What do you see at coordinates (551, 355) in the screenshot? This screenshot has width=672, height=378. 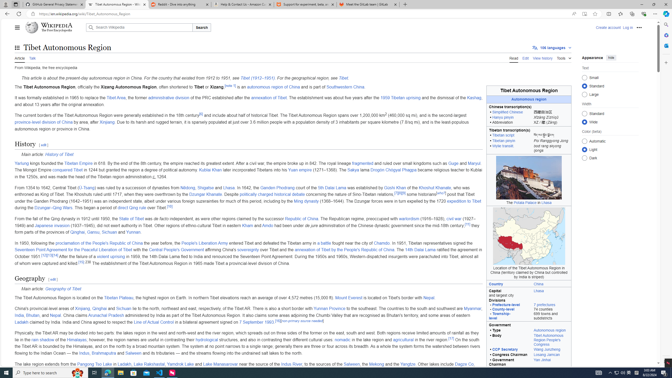 I see `Losang Jamcan` at bounding box center [551, 355].